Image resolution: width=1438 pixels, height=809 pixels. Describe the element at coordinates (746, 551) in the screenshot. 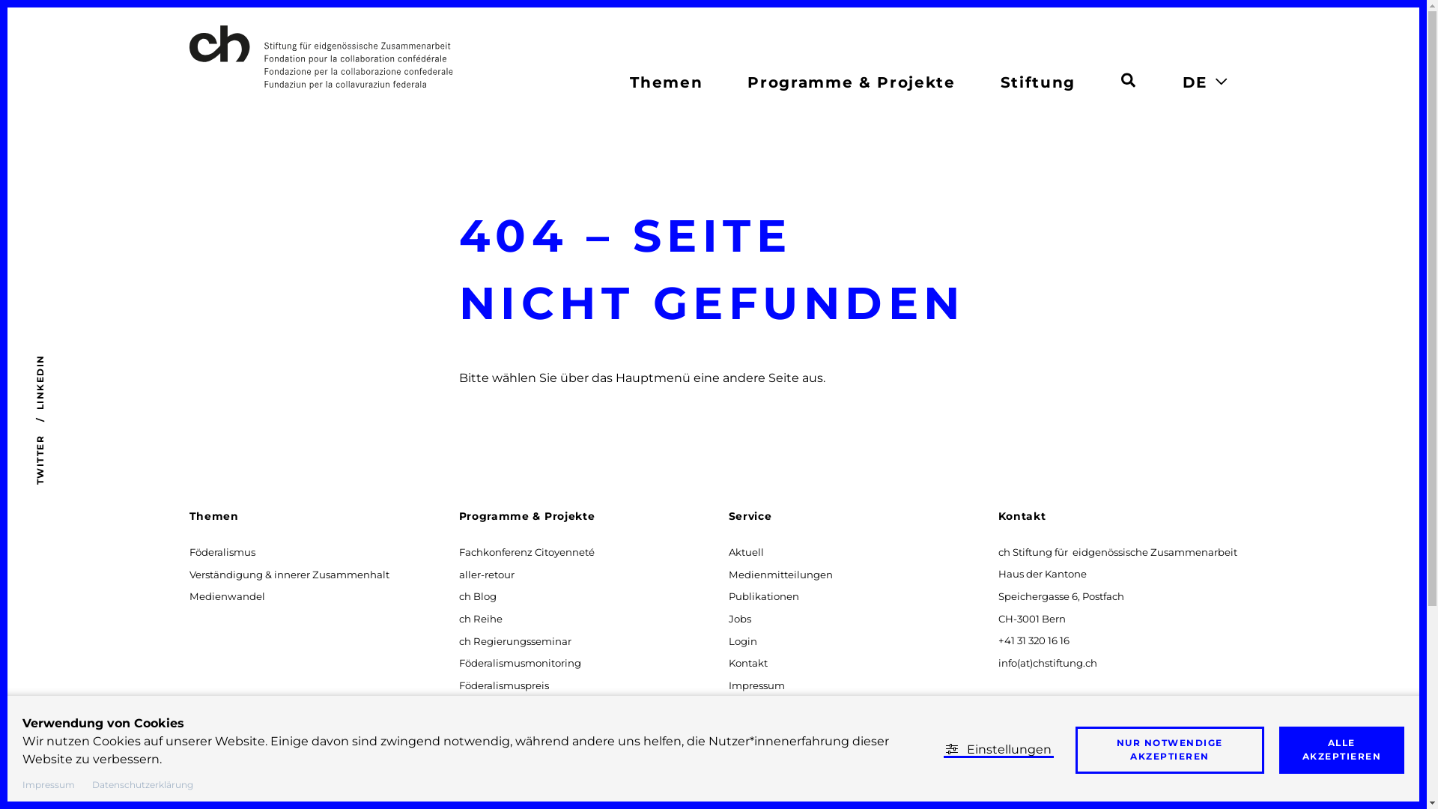

I see `Aktuell` at that location.